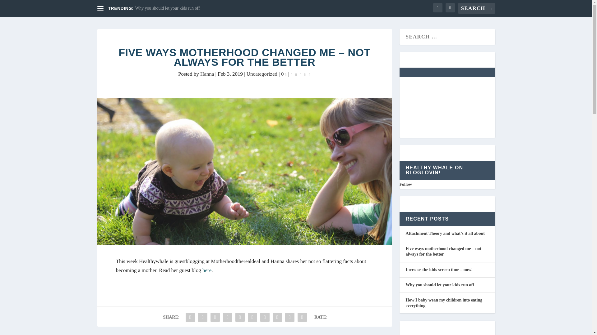 Image resolution: width=597 pixels, height=335 pixels. What do you see at coordinates (262, 74) in the screenshot?
I see `Uncategorized` at bounding box center [262, 74].